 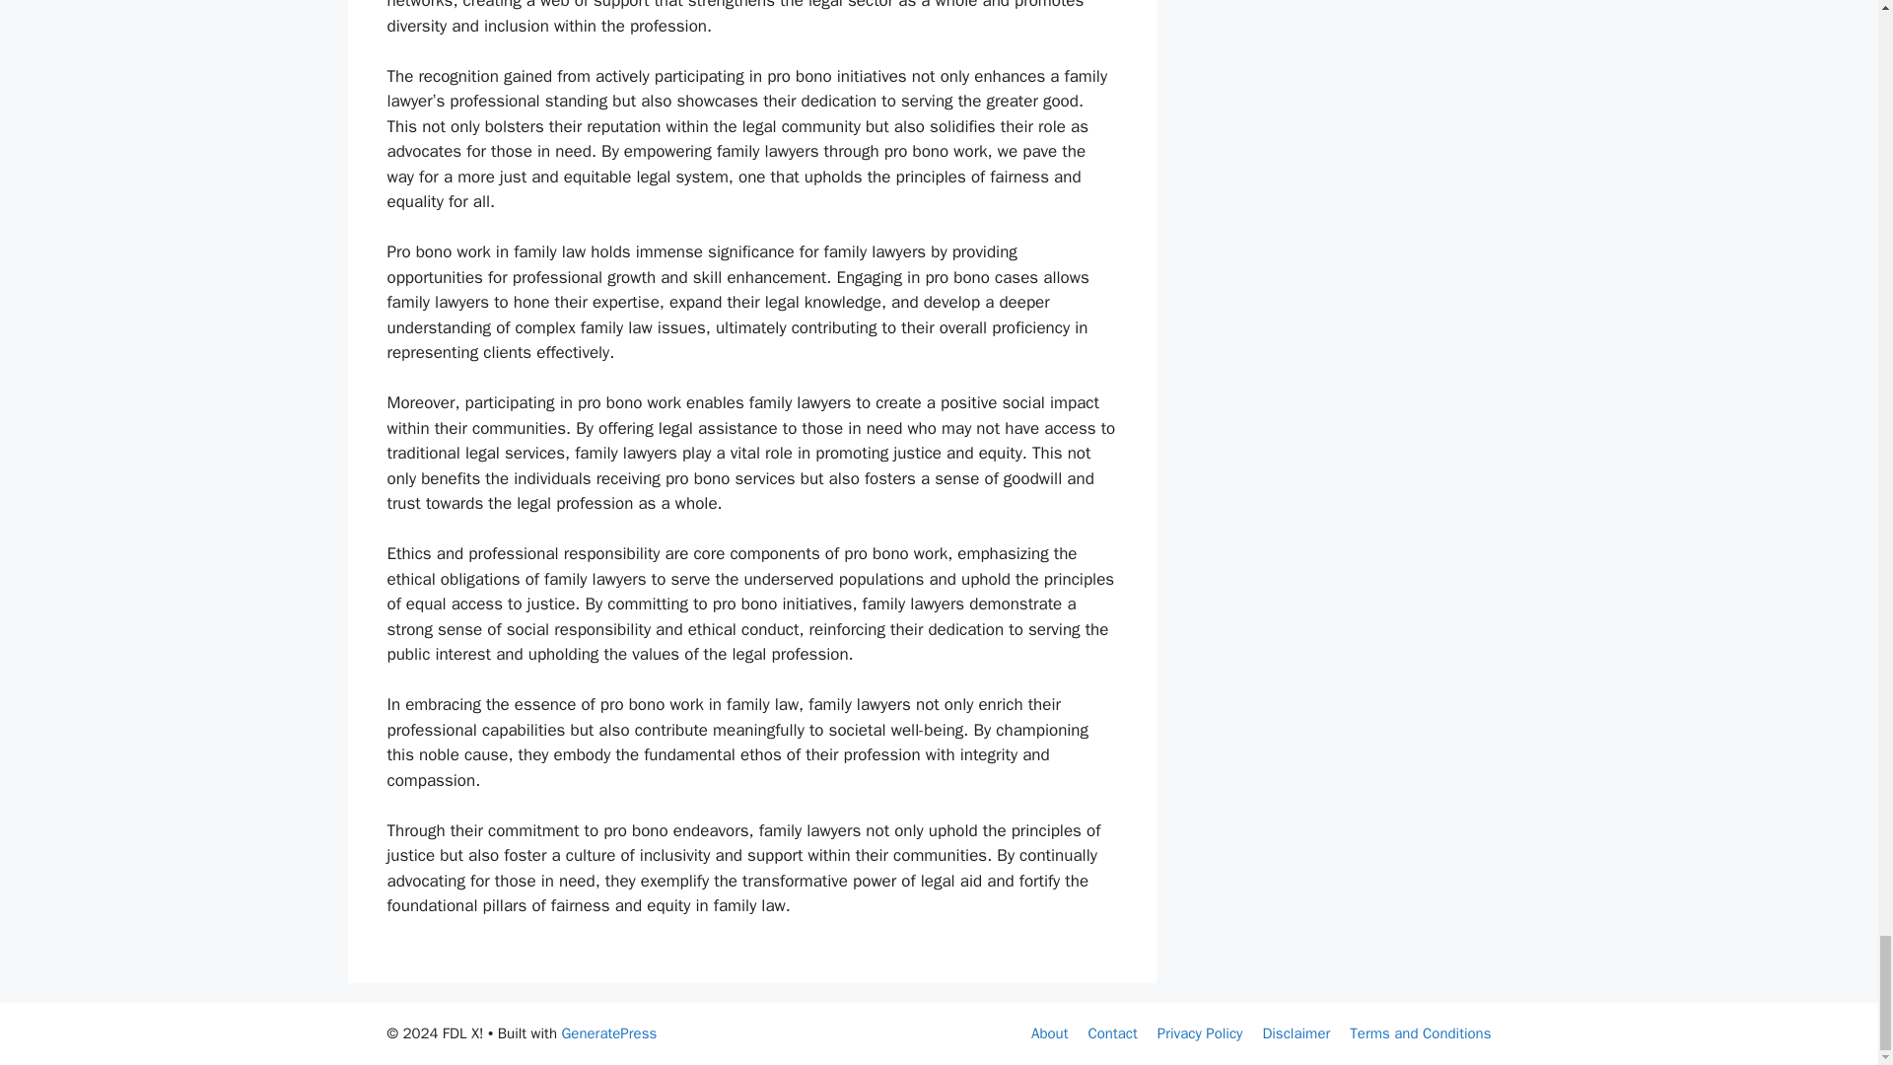 I want to click on Terms and Conditions, so click(x=1420, y=1033).